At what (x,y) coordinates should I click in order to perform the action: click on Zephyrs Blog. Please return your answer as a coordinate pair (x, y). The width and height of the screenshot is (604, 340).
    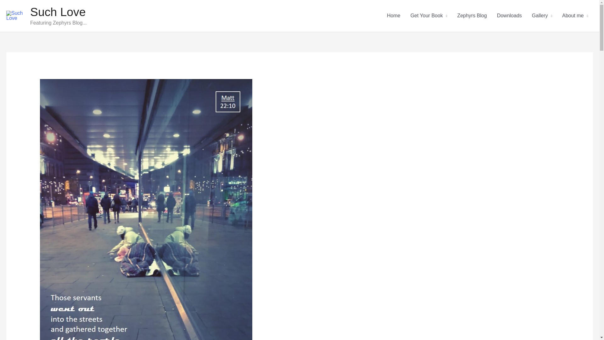
    Looking at the image, I should click on (472, 16).